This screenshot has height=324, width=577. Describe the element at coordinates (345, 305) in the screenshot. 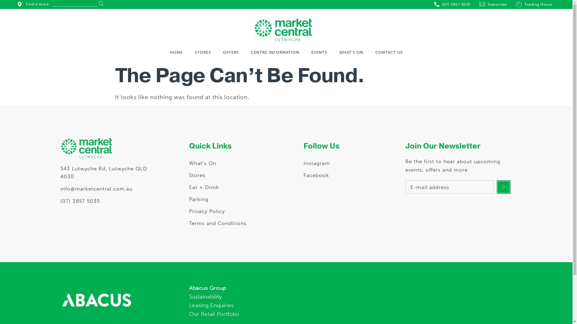

I see `Leasing Enquiries` at that location.